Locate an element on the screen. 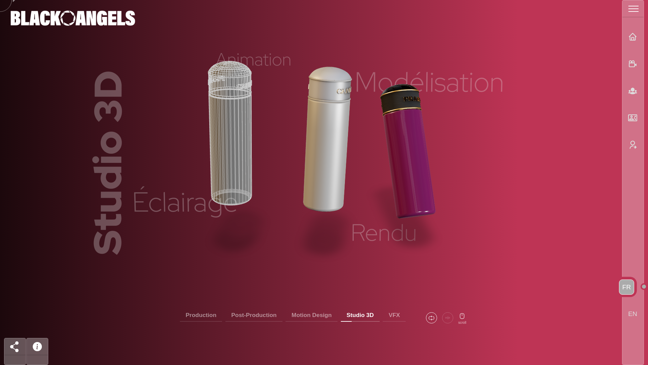  Contact is located at coordinates (632, 118).